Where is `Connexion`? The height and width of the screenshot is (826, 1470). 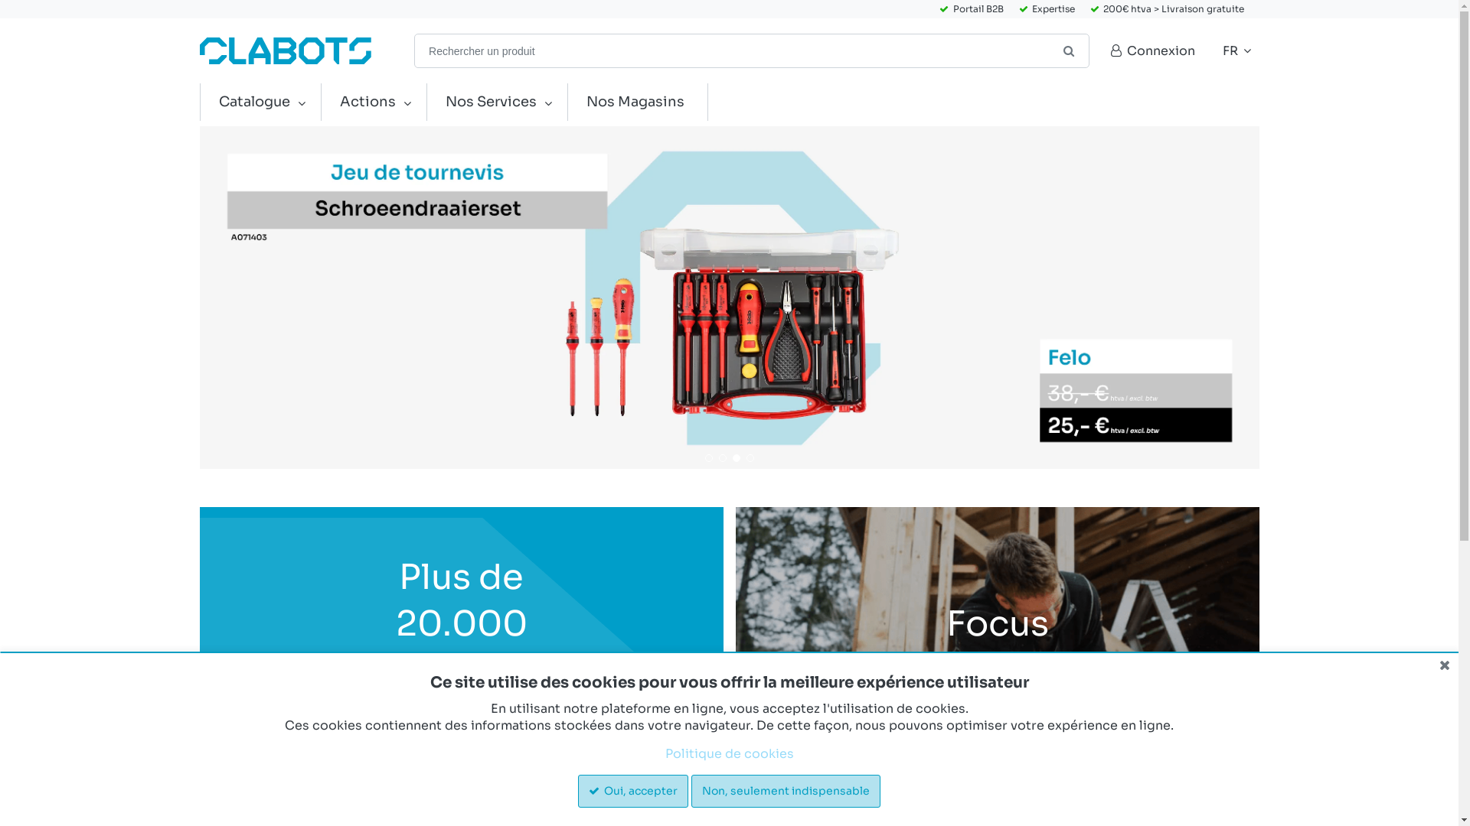 Connexion is located at coordinates (1152, 50).